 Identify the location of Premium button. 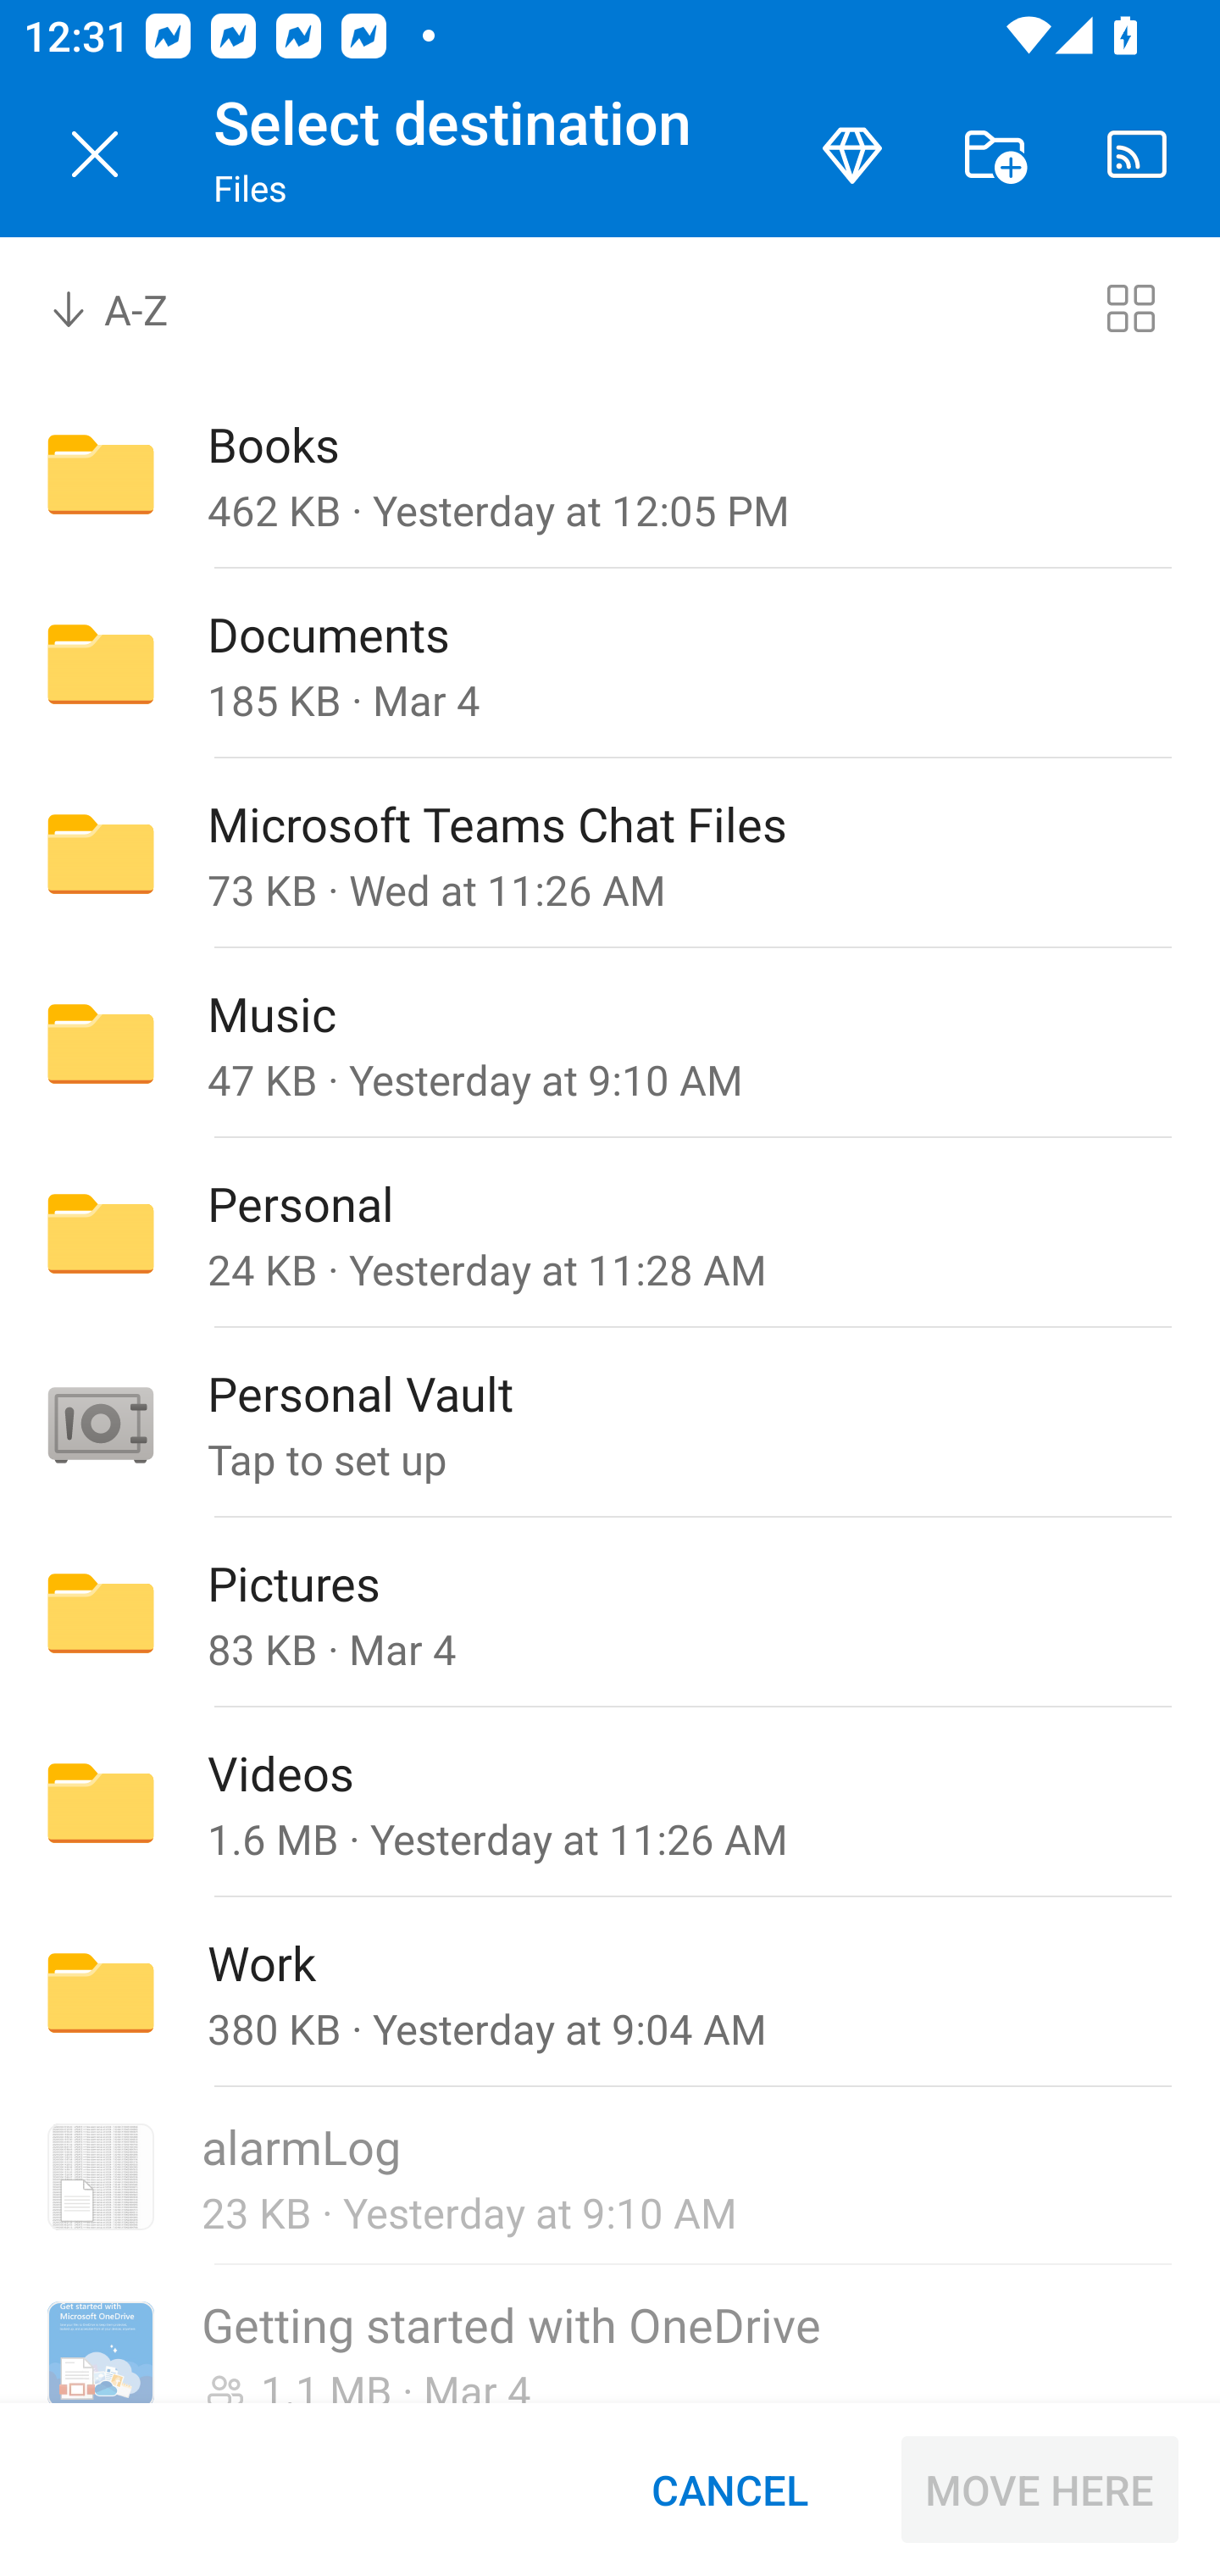
(852, 154).